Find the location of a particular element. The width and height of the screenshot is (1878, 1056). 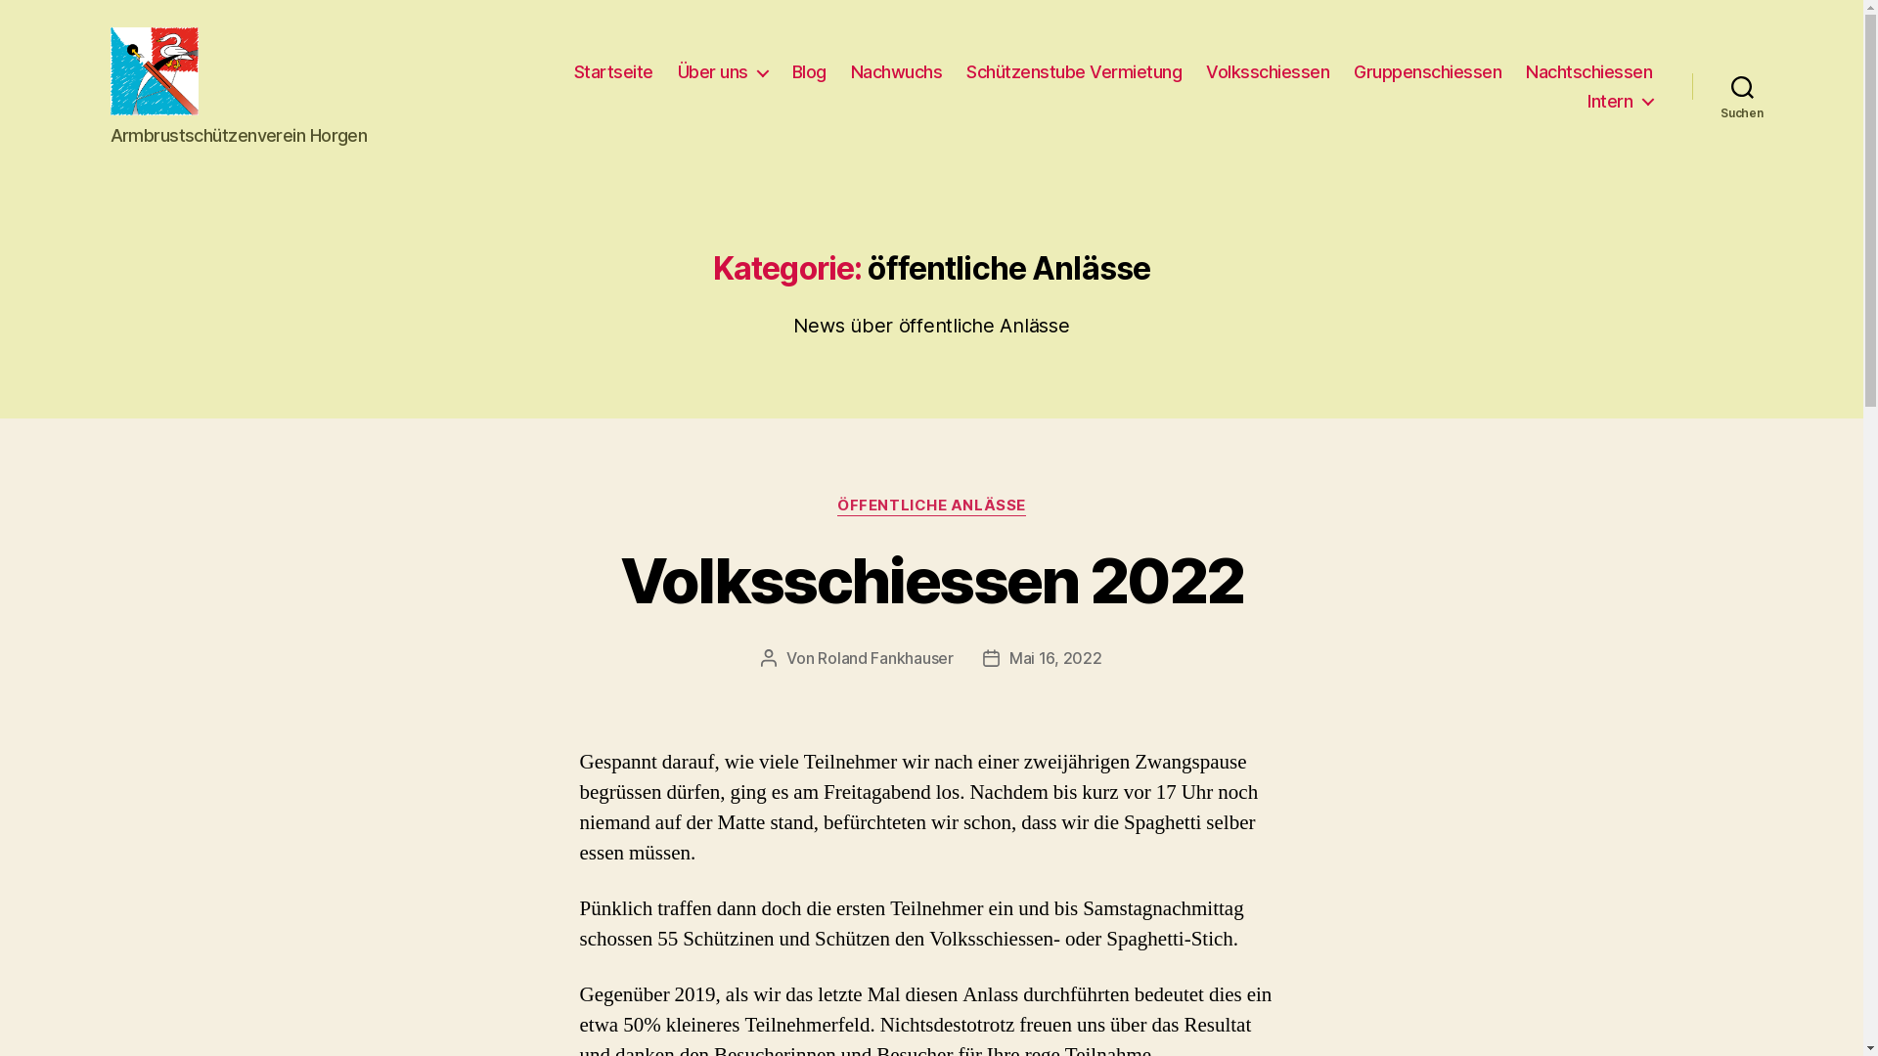

Intern is located at coordinates (1620, 101).